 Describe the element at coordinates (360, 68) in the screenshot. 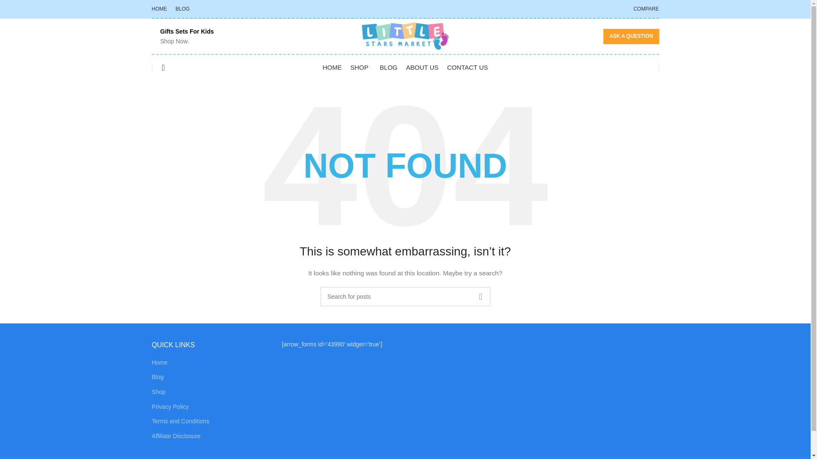

I see `SHOP` at that location.